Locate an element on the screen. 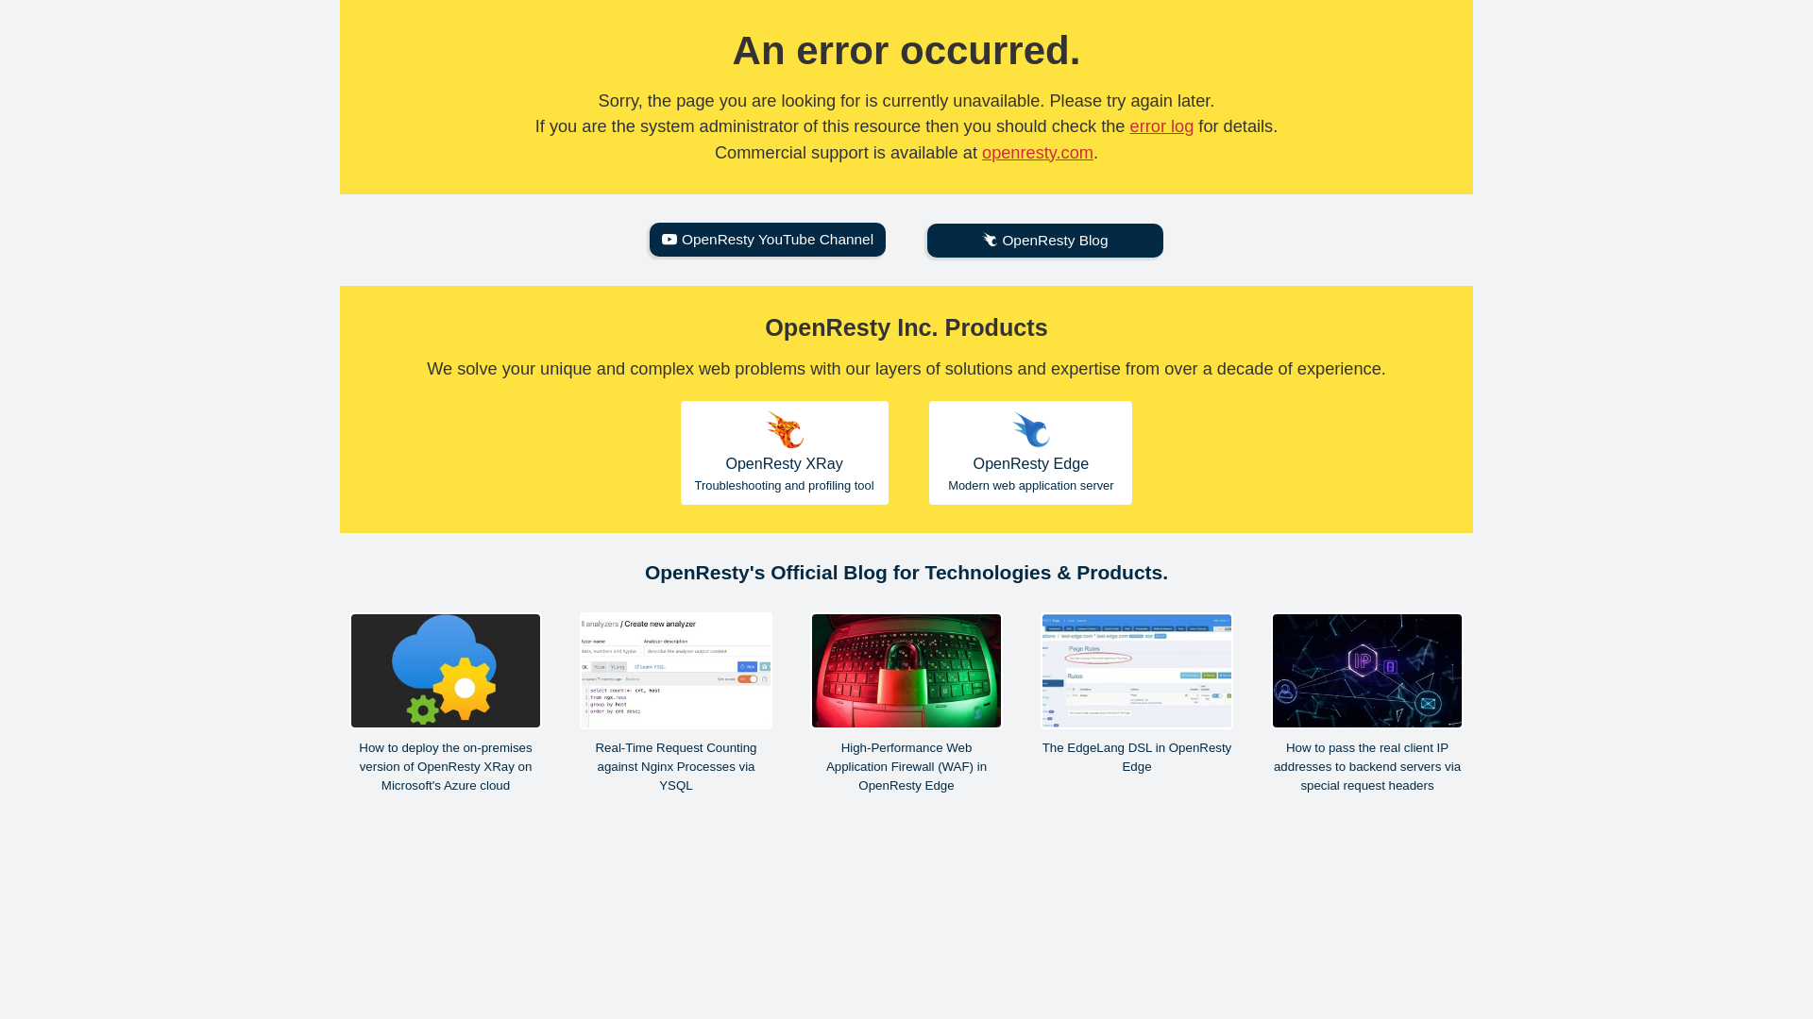 The width and height of the screenshot is (1813, 1019). The EdgeLang DSL in OpenResty Edge is located at coordinates (1137, 694).